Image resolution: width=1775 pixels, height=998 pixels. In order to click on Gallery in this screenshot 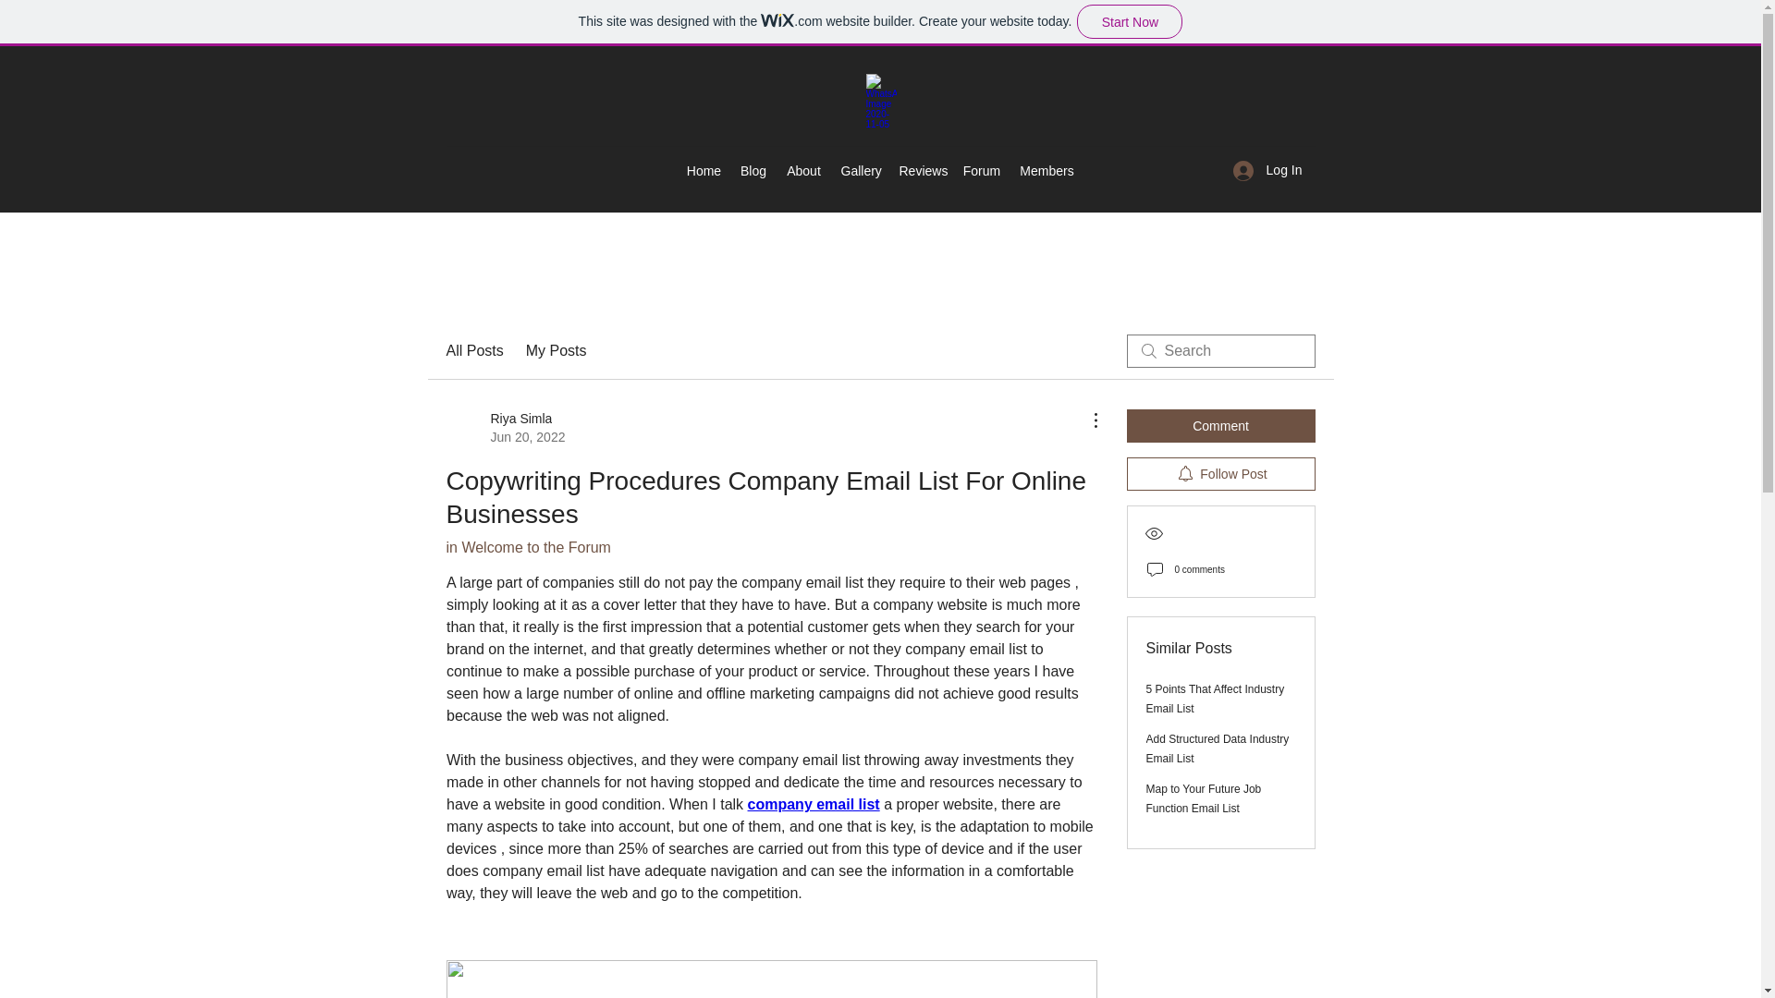, I will do `click(862, 170)`.